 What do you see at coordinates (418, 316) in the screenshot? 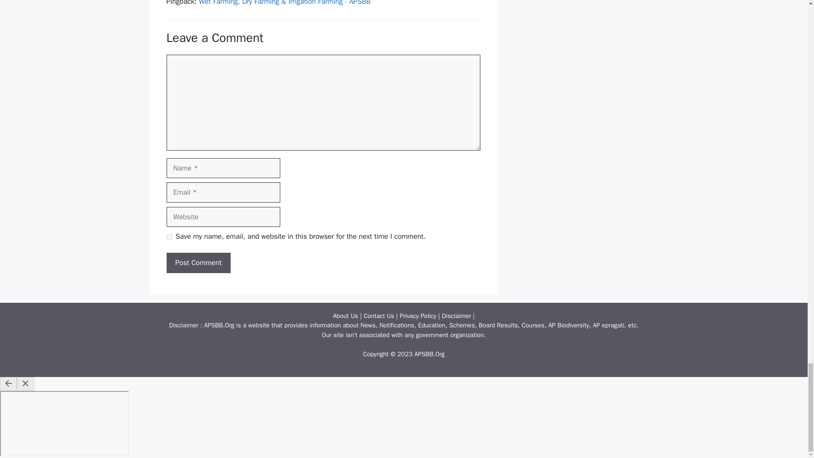
I see `Privacy Policy` at bounding box center [418, 316].